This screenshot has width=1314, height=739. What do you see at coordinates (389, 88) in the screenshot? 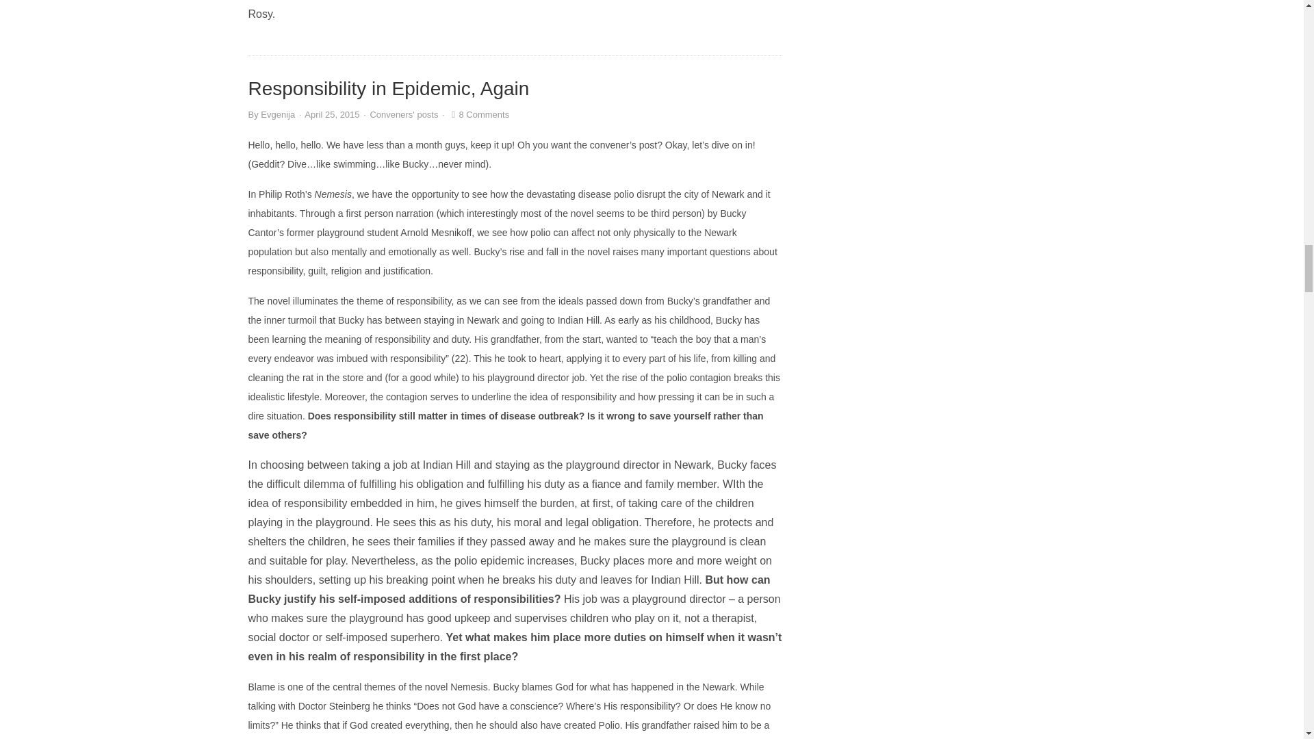
I see `Permanent Link to Responsibility in Epidemic, Again` at bounding box center [389, 88].